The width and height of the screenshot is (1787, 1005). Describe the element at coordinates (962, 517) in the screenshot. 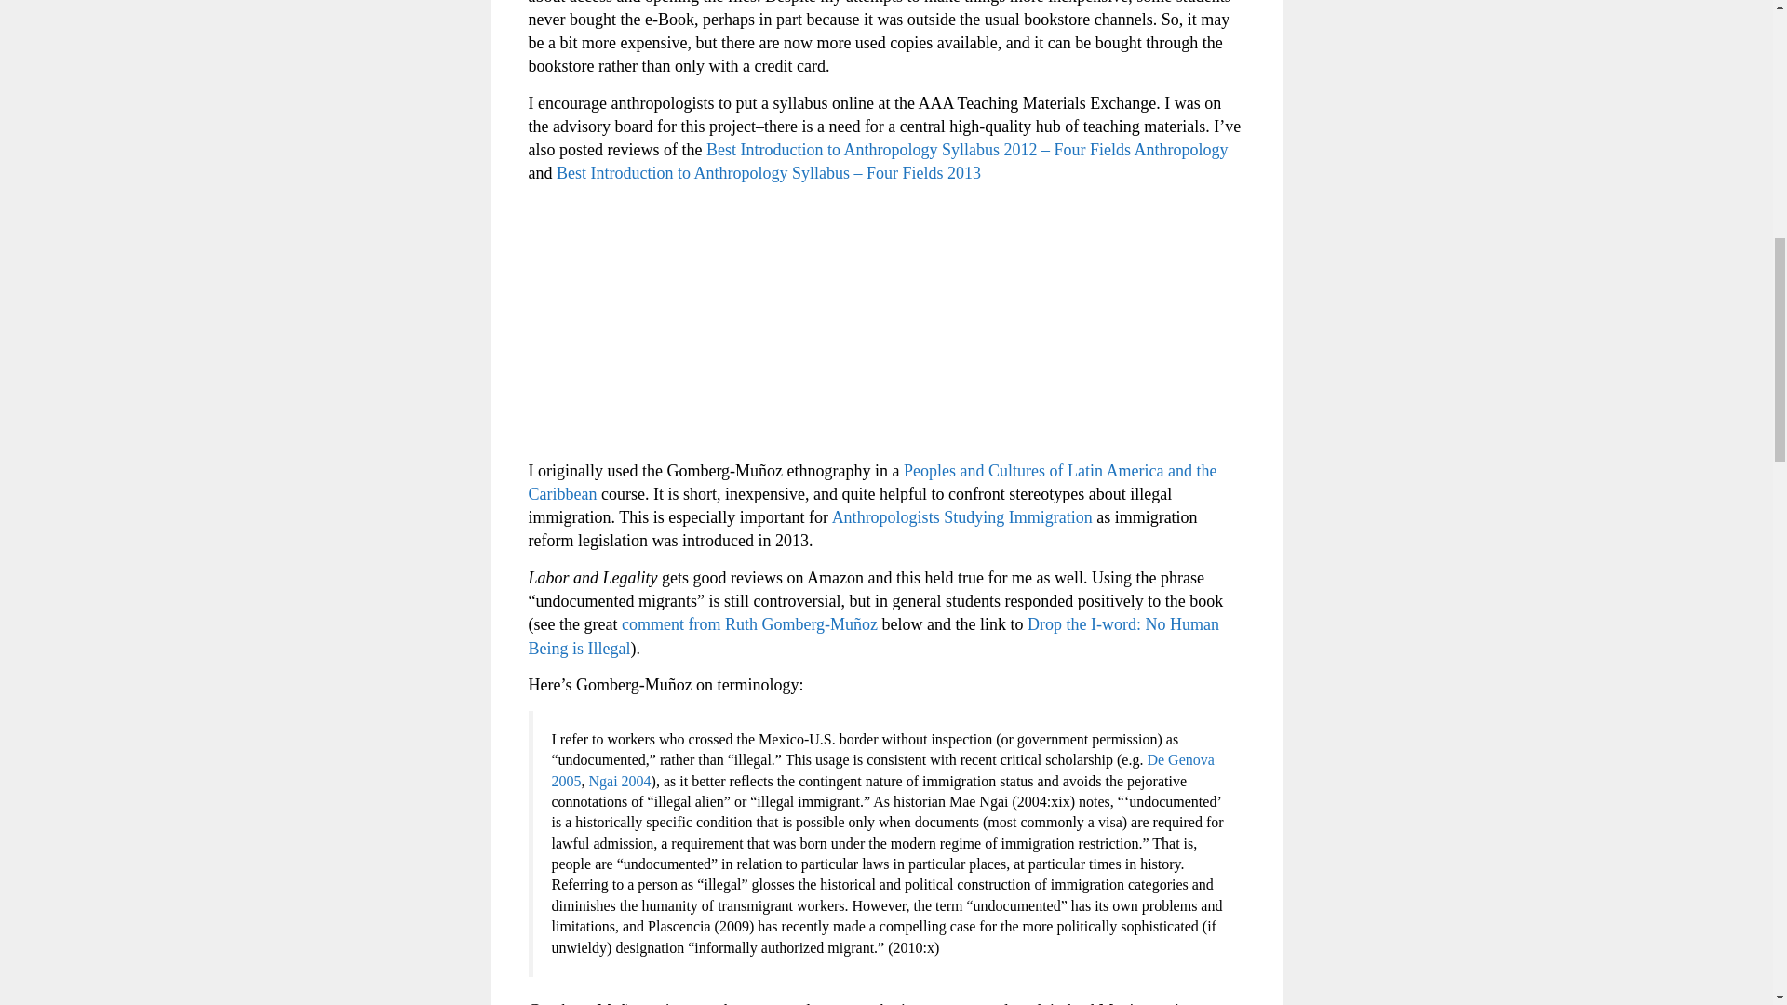

I see `Anthropologists Studying Immigration` at that location.